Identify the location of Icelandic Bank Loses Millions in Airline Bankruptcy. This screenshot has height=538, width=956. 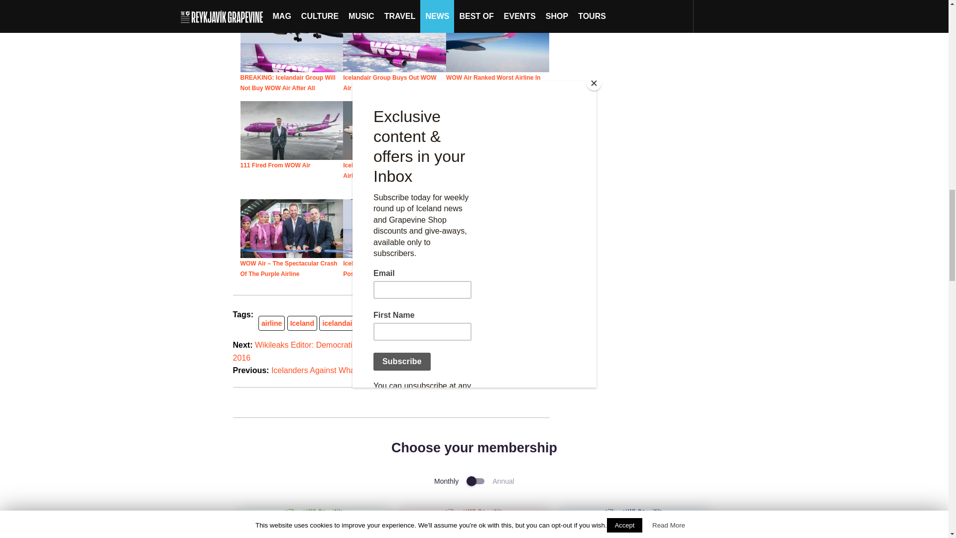
(394, 131).